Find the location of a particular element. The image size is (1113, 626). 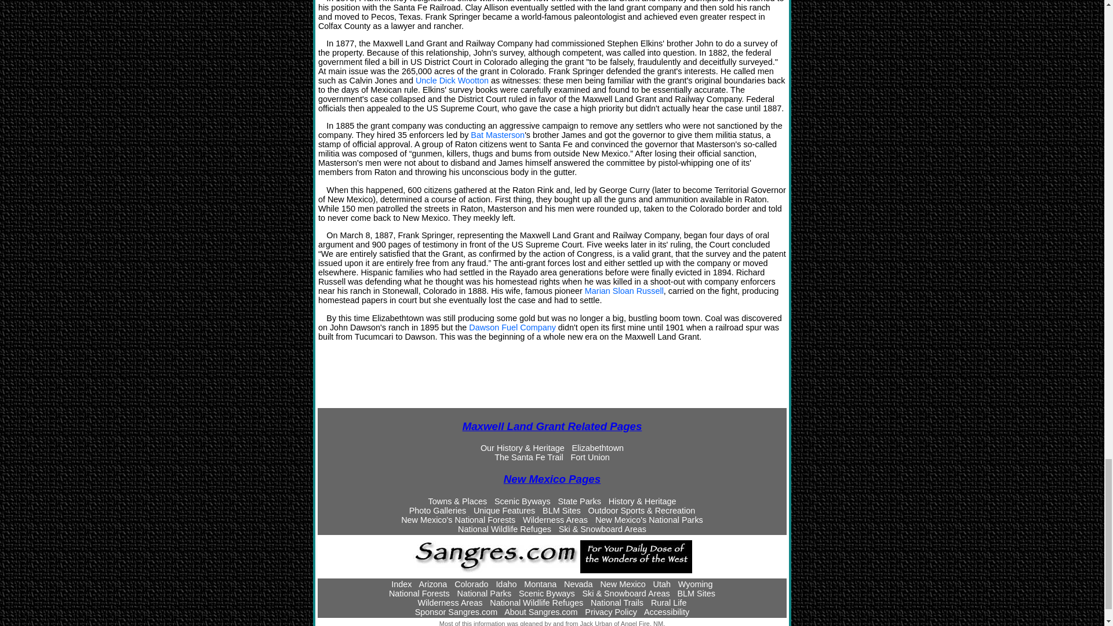

New Mexico Information, Photos and Maps is located at coordinates (458, 501).